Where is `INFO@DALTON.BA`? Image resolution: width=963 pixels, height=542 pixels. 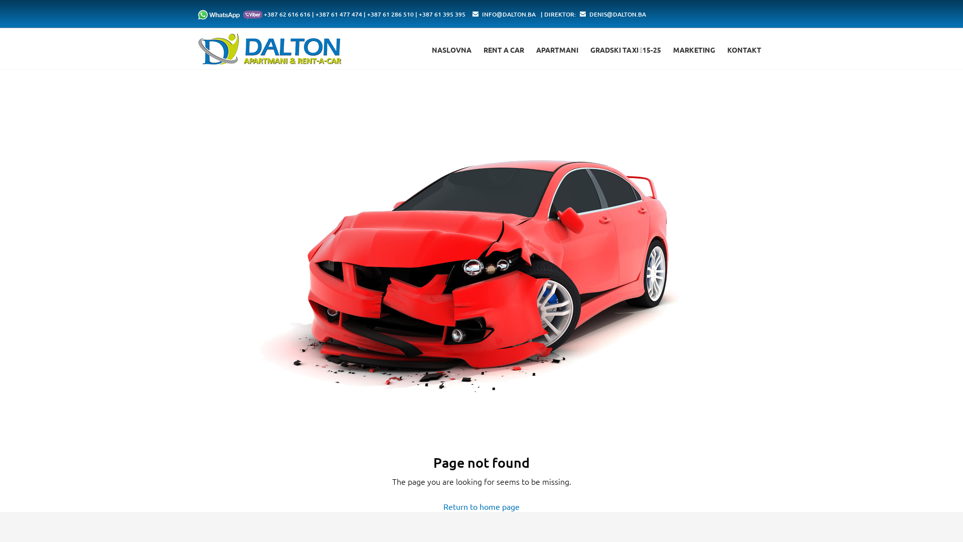 INFO@DALTON.BA is located at coordinates (509, 14).